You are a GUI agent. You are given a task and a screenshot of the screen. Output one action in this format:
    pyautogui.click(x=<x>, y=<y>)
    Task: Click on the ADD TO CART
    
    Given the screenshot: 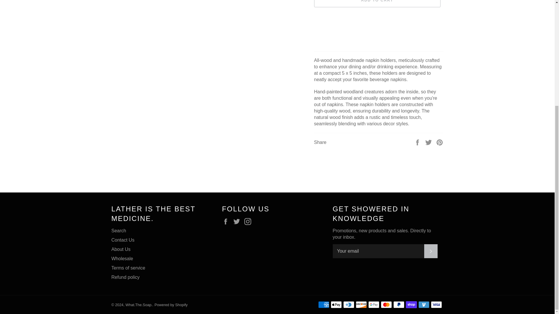 What is the action you would take?
    pyautogui.click(x=377, y=3)
    